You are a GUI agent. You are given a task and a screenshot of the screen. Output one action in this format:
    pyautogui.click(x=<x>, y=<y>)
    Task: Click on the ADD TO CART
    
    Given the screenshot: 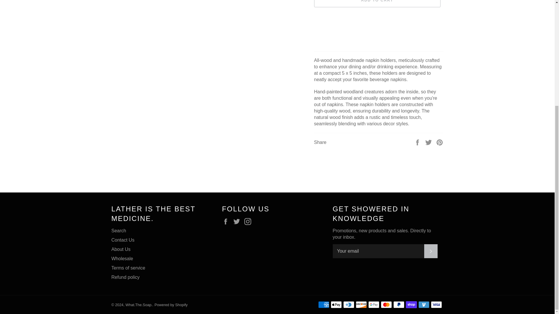 What is the action you would take?
    pyautogui.click(x=377, y=3)
    